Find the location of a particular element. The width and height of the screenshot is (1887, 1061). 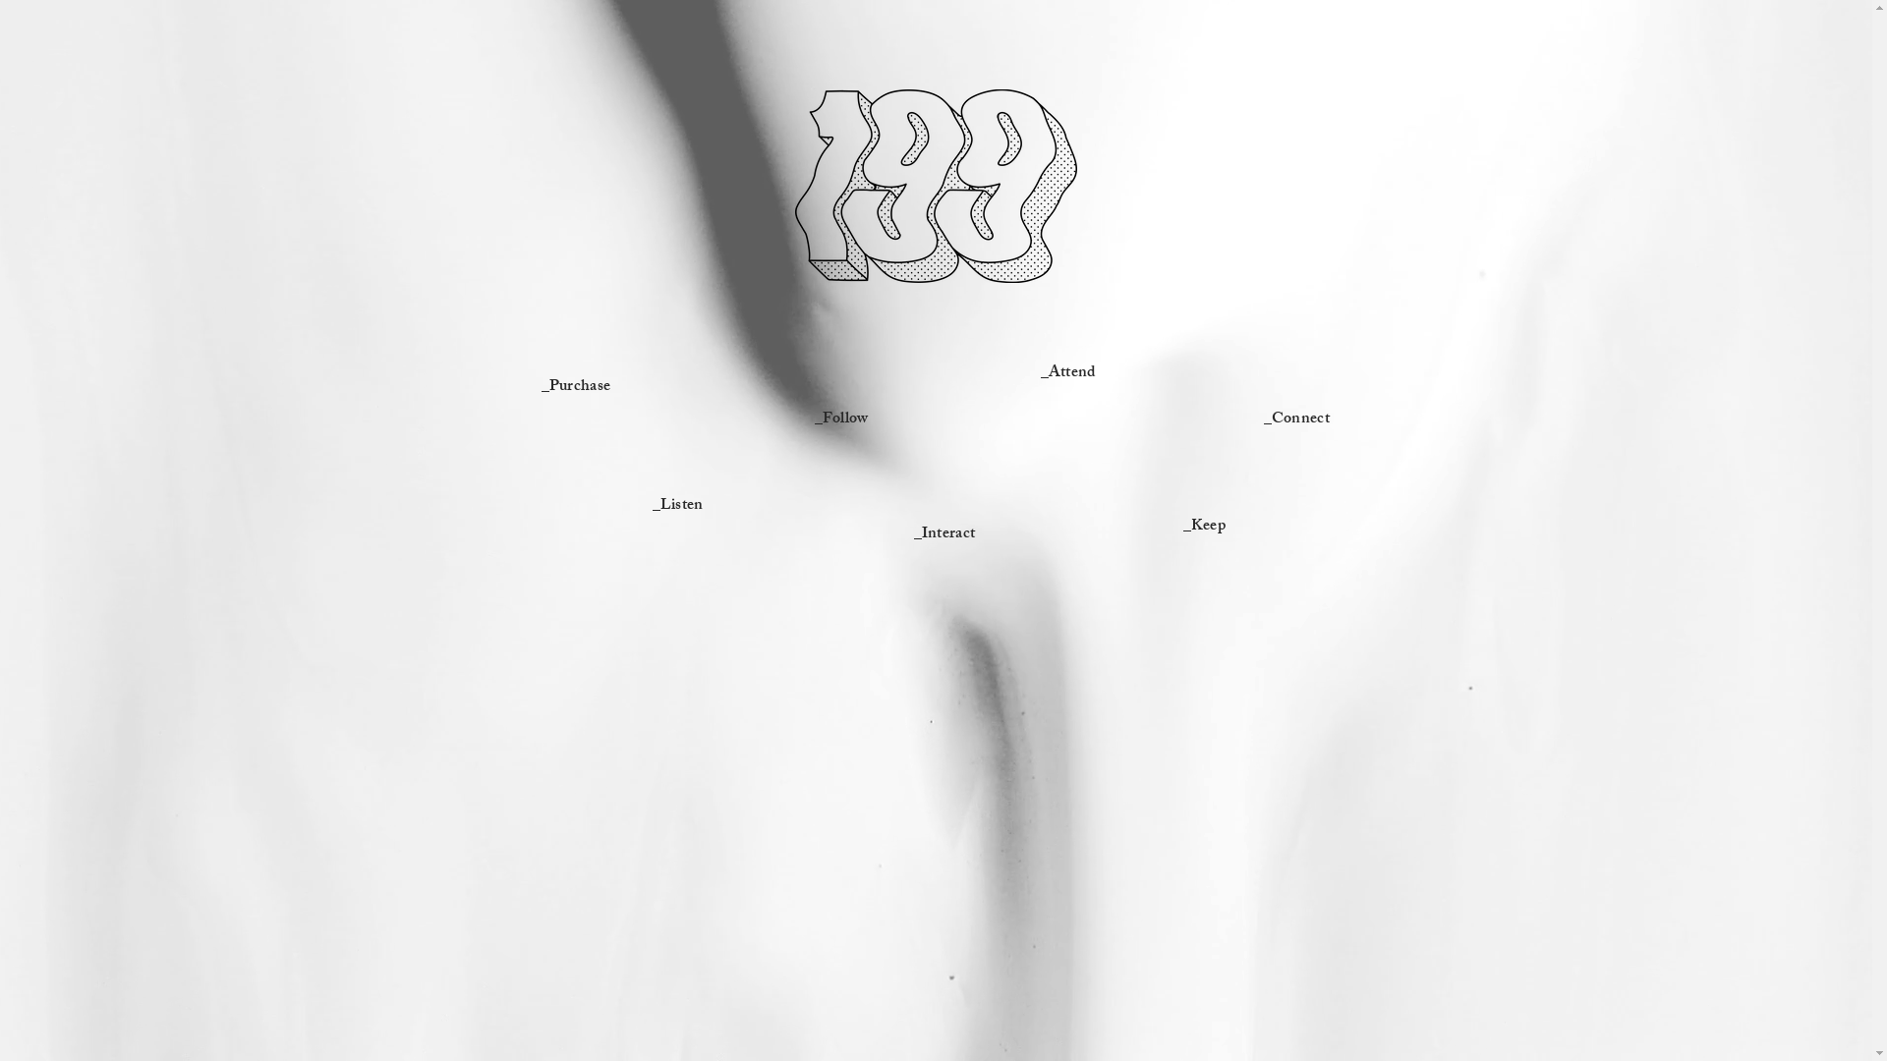

_Interact is located at coordinates (945, 532).